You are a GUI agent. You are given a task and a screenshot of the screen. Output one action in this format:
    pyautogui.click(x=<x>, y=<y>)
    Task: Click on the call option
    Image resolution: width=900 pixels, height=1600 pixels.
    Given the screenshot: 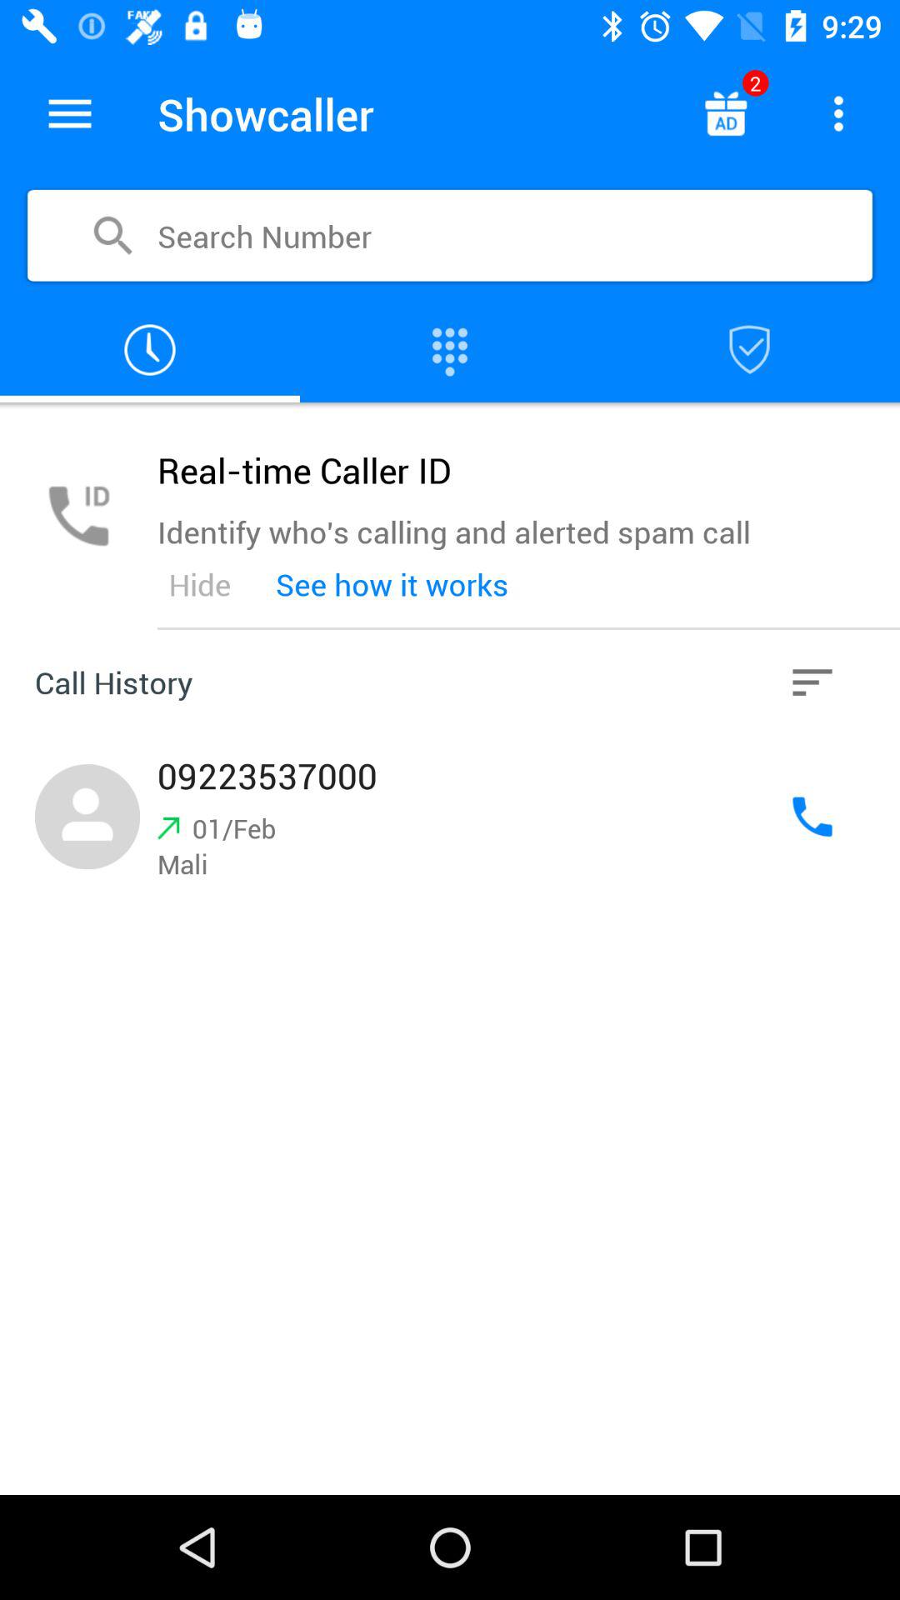 What is the action you would take?
    pyautogui.click(x=812, y=817)
    